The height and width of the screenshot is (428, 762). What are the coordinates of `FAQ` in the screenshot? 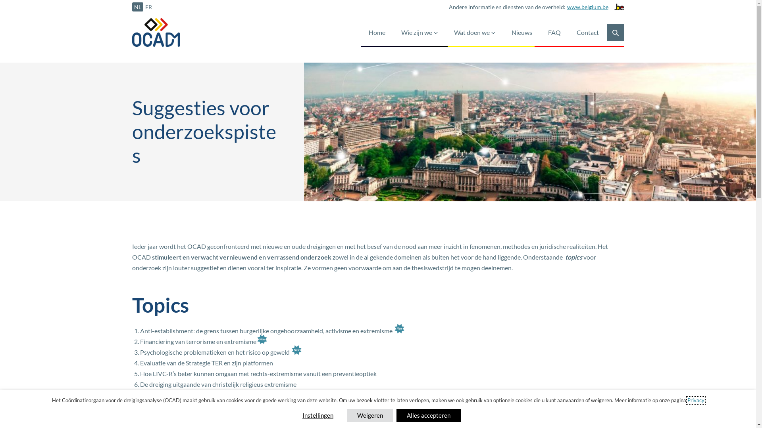 It's located at (554, 32).